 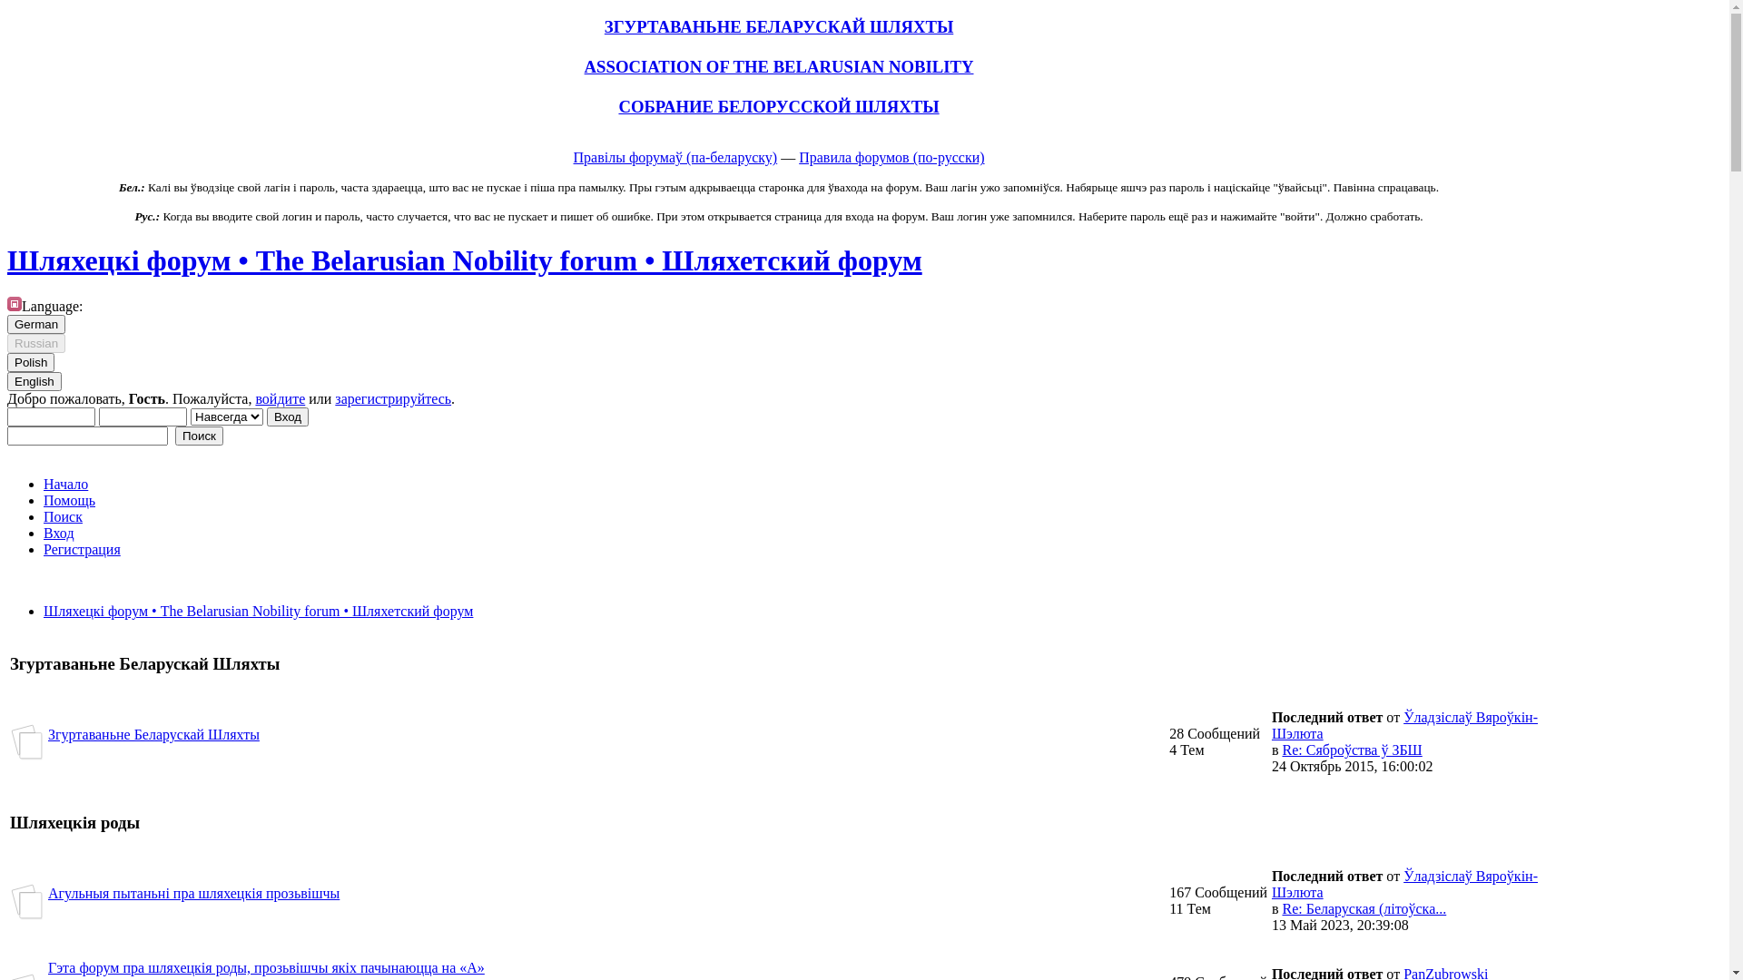 I want to click on Russian, so click(x=36, y=343).